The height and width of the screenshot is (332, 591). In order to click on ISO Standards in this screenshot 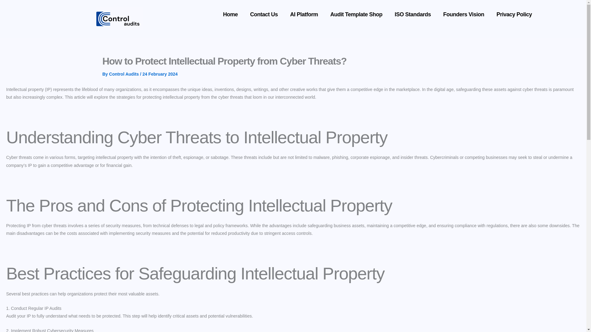, I will do `click(412, 14)`.